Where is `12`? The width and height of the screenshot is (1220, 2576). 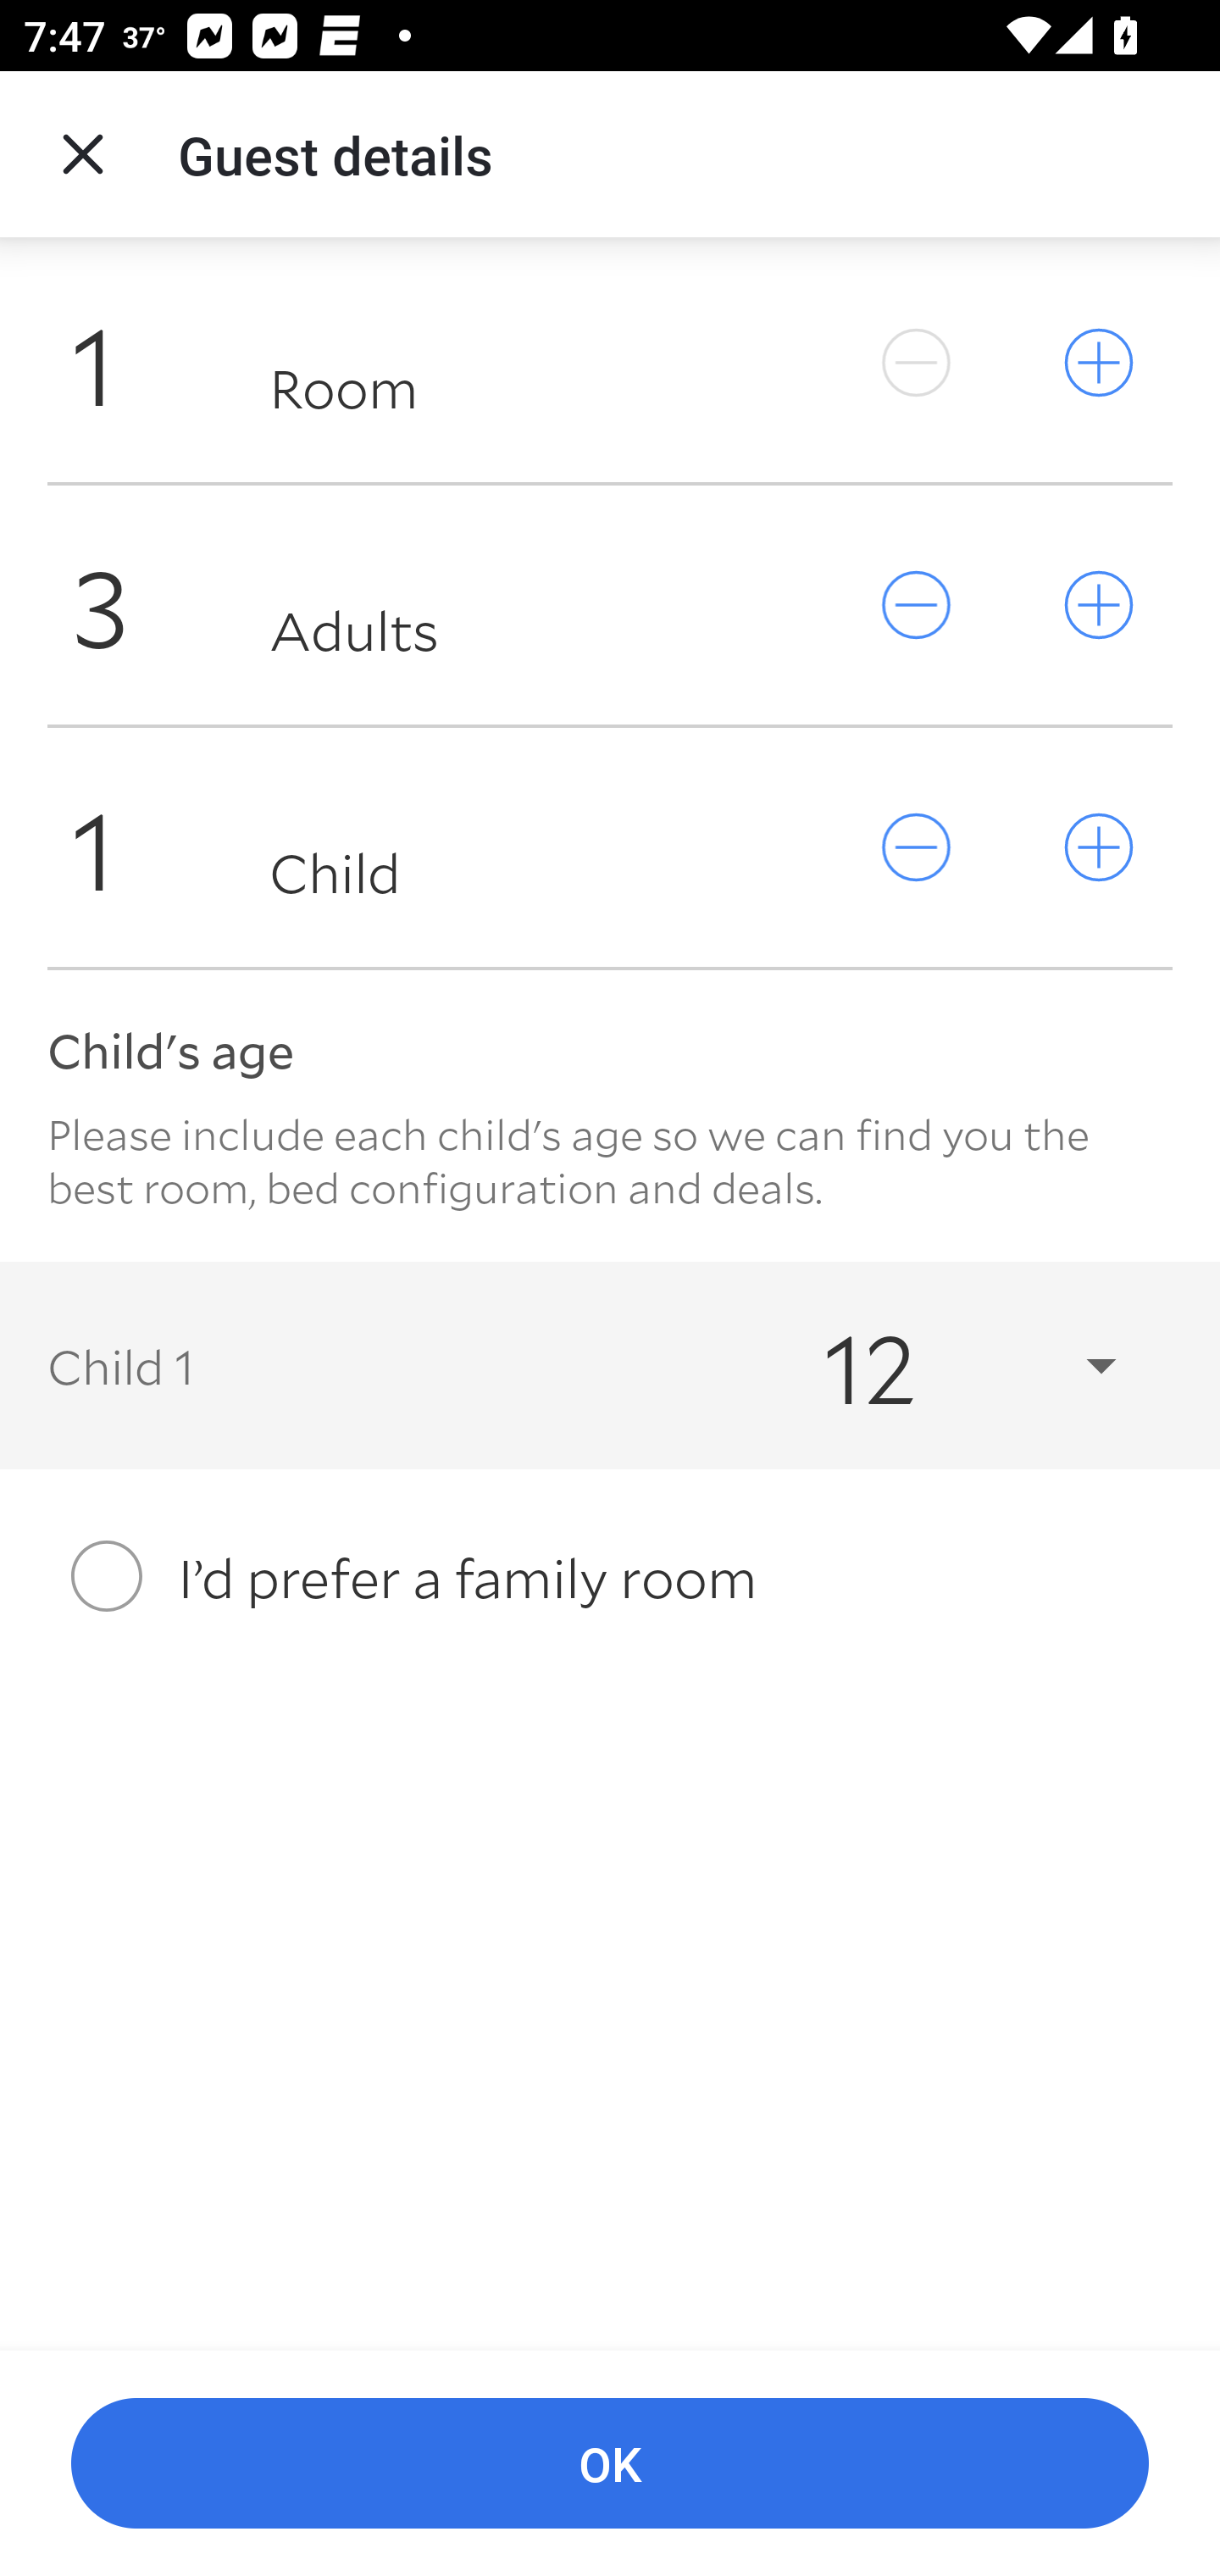
12 is located at coordinates (940, 1364).